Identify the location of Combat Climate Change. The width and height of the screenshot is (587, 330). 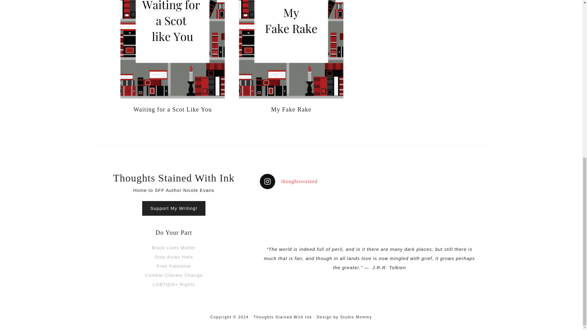
(174, 275).